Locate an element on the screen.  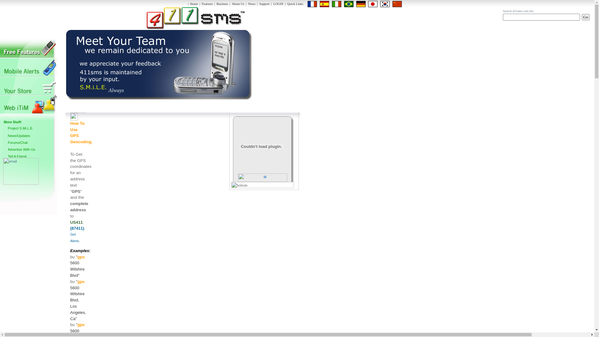
en|ko is located at coordinates (385, 4).